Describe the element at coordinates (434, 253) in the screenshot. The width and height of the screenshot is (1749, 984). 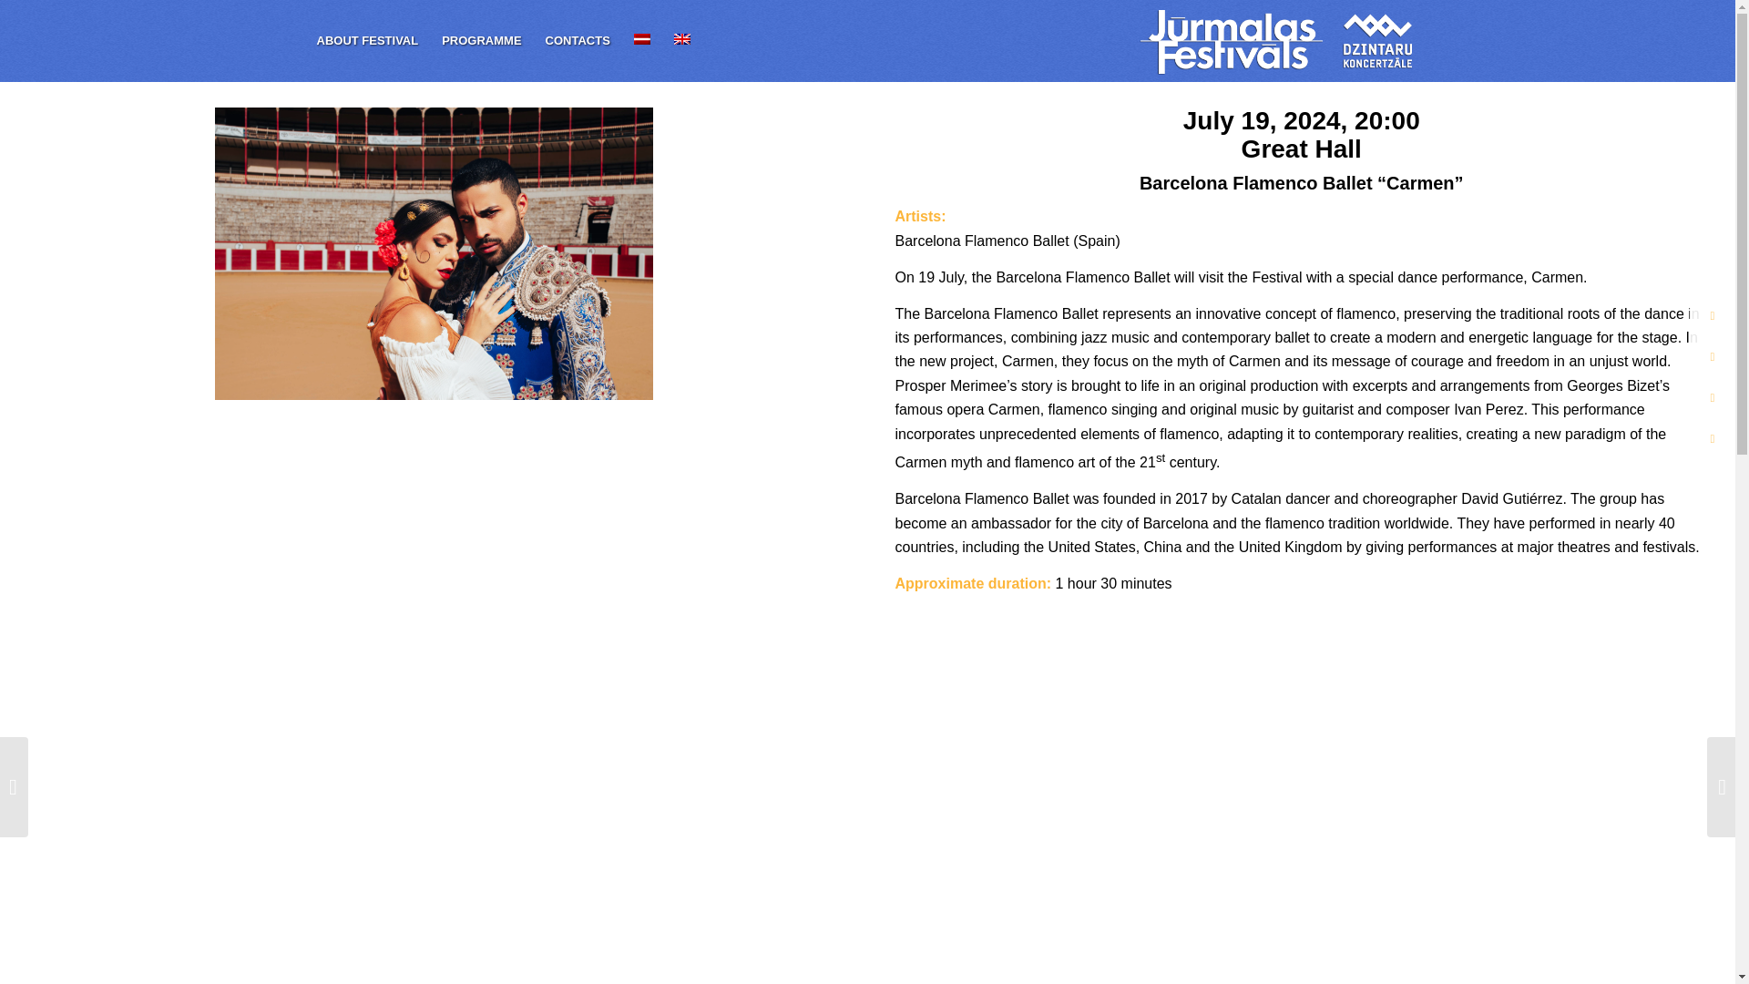
I see `481x325` at that location.